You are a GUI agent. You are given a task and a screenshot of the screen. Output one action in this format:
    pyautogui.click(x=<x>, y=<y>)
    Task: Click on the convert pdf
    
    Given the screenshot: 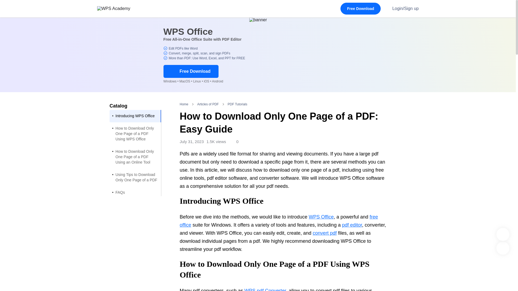 What is the action you would take?
    pyautogui.click(x=325, y=233)
    